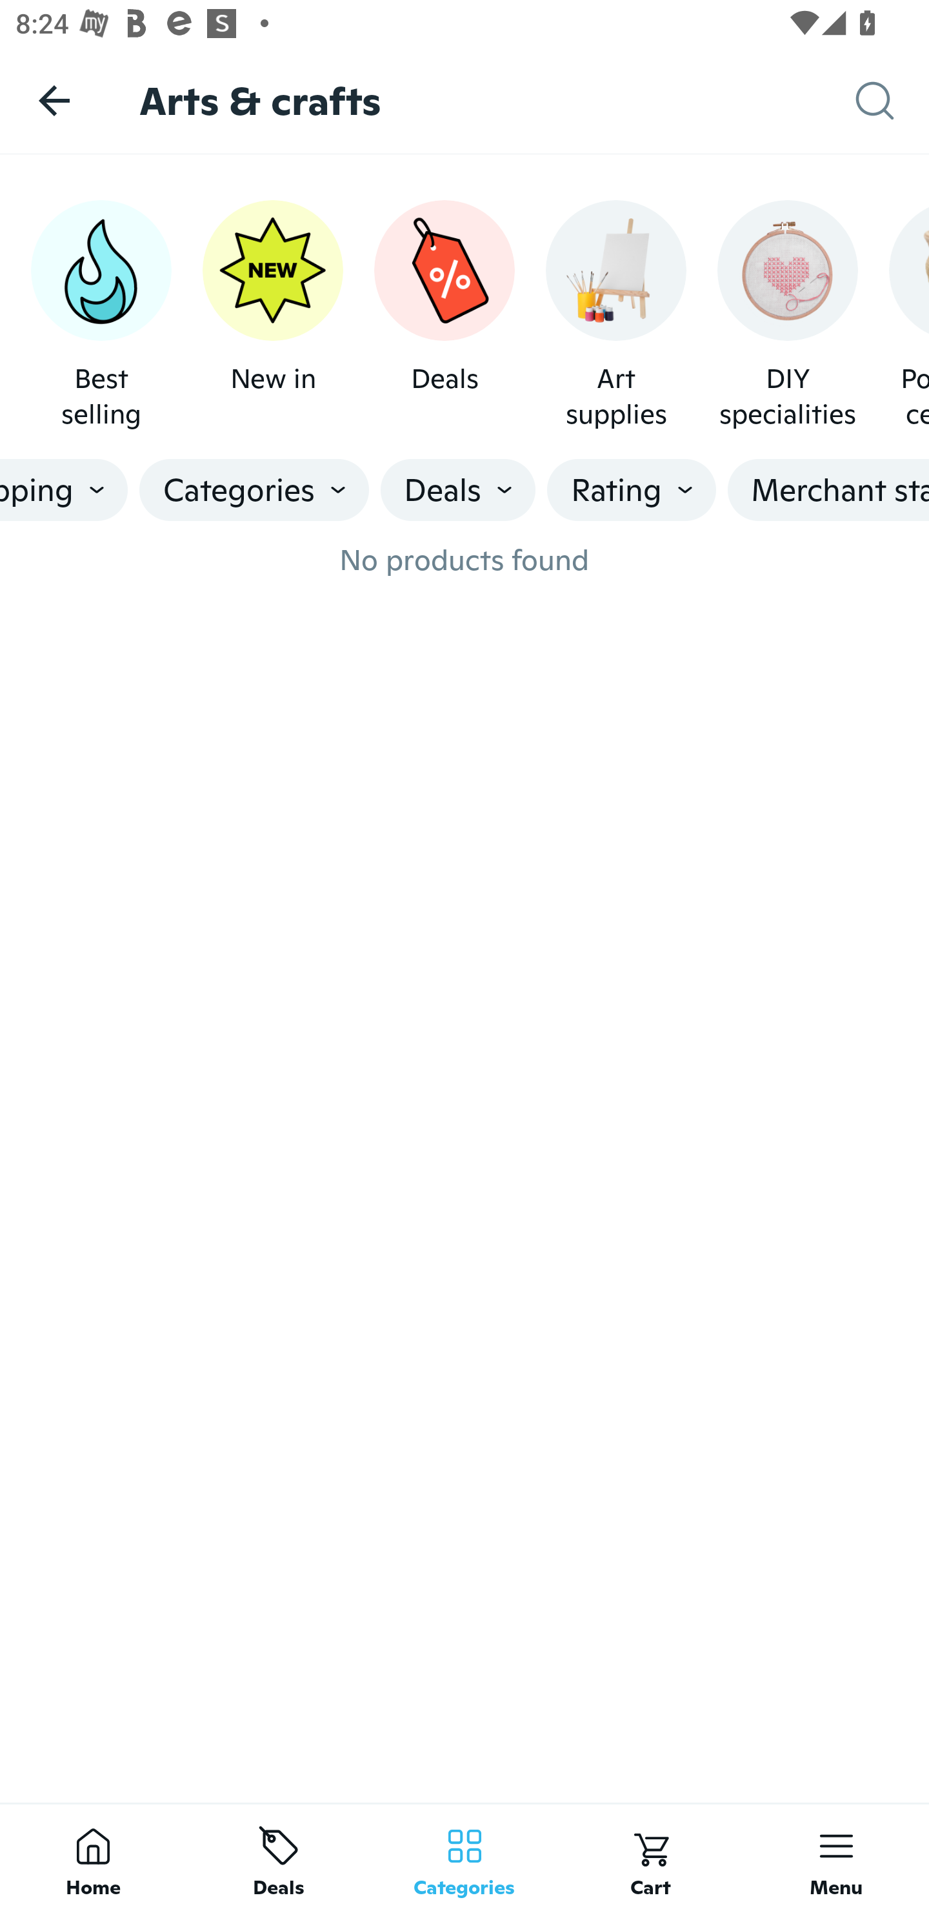 The image size is (929, 1911). What do you see at coordinates (828, 490) in the screenshot?
I see `Merchant status` at bounding box center [828, 490].